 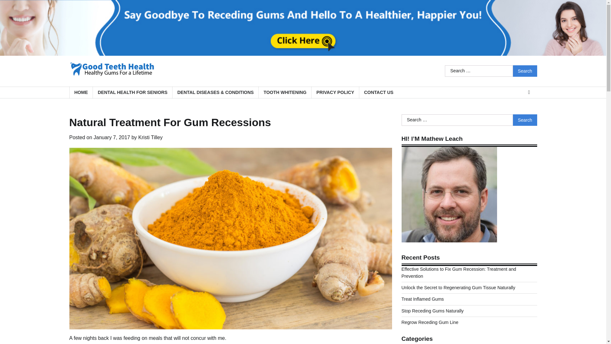 What do you see at coordinates (525, 120) in the screenshot?
I see `Search` at bounding box center [525, 120].